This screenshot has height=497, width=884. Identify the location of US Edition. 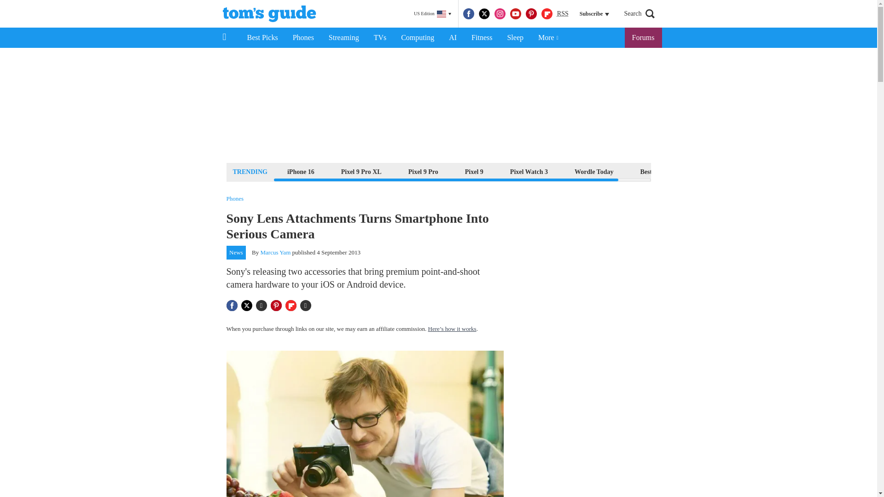
(432, 14).